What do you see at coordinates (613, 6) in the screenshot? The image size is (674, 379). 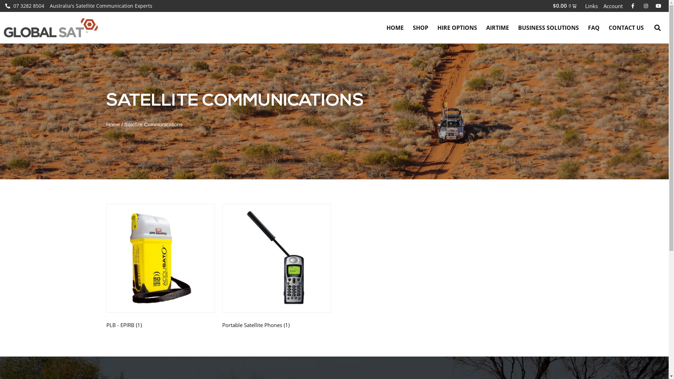 I see `Account` at bounding box center [613, 6].